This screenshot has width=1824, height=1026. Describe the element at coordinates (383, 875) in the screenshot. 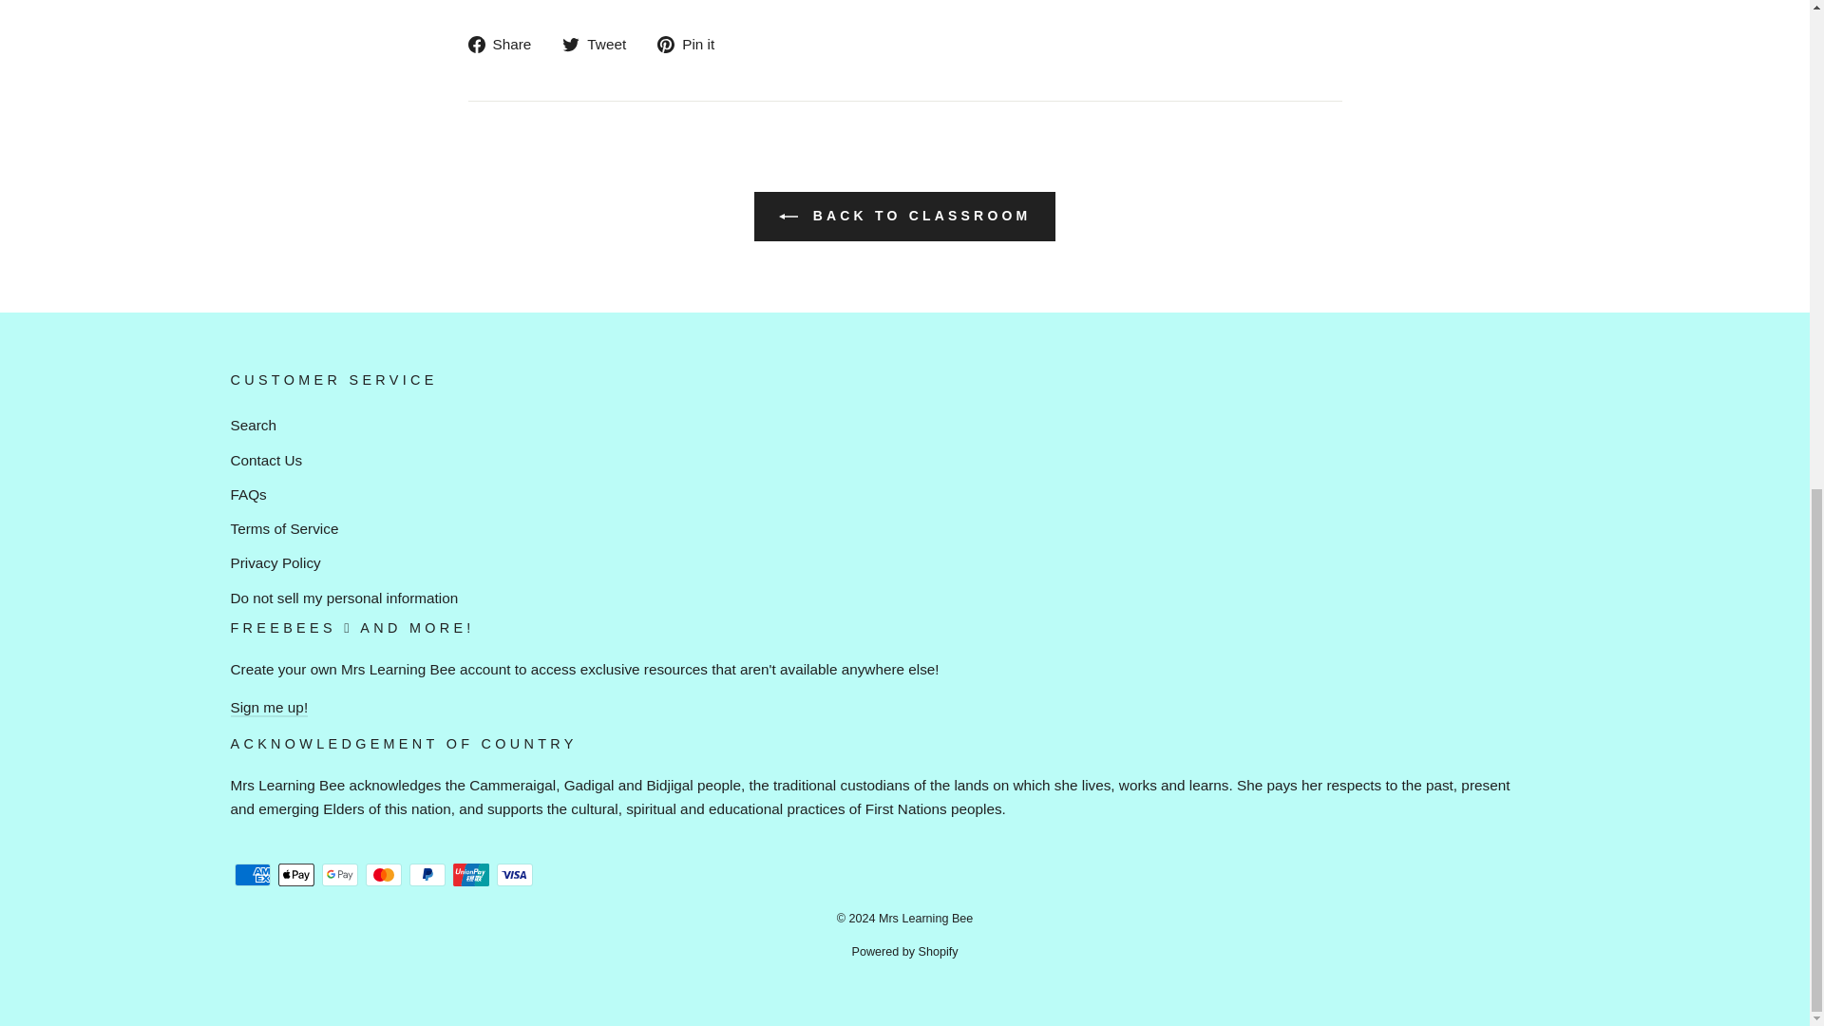

I see `Mastercard` at that location.